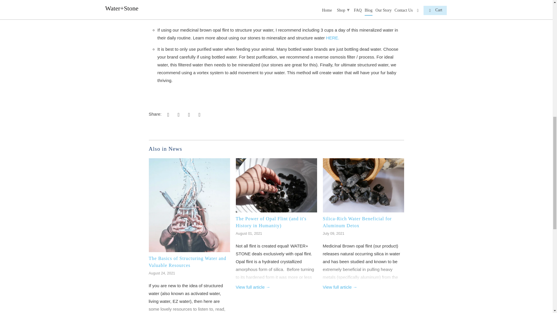  What do you see at coordinates (178, 114) in the screenshot?
I see `Share this on Facebook` at bounding box center [178, 114].